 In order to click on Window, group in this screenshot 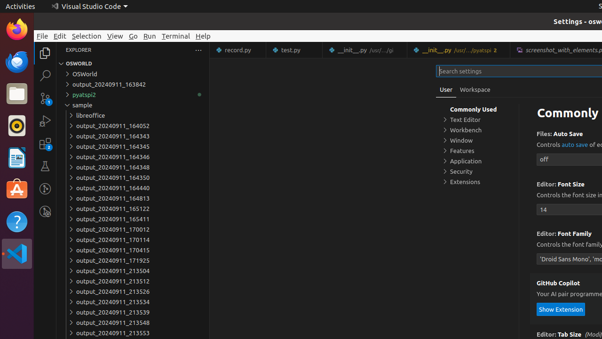, I will do `click(477, 140)`.